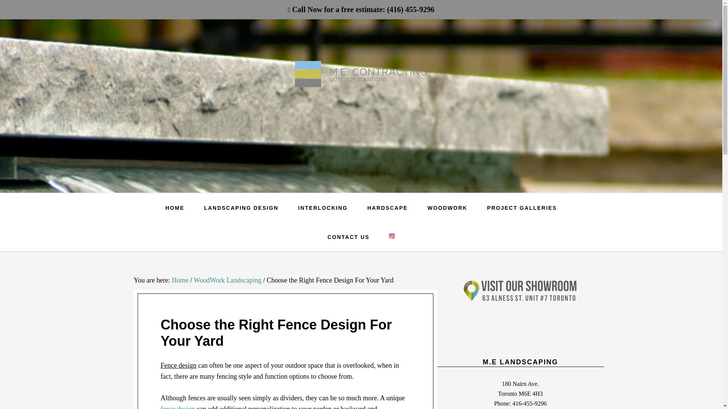  Describe the element at coordinates (348, 237) in the screenshot. I see `CONTACT US` at that location.